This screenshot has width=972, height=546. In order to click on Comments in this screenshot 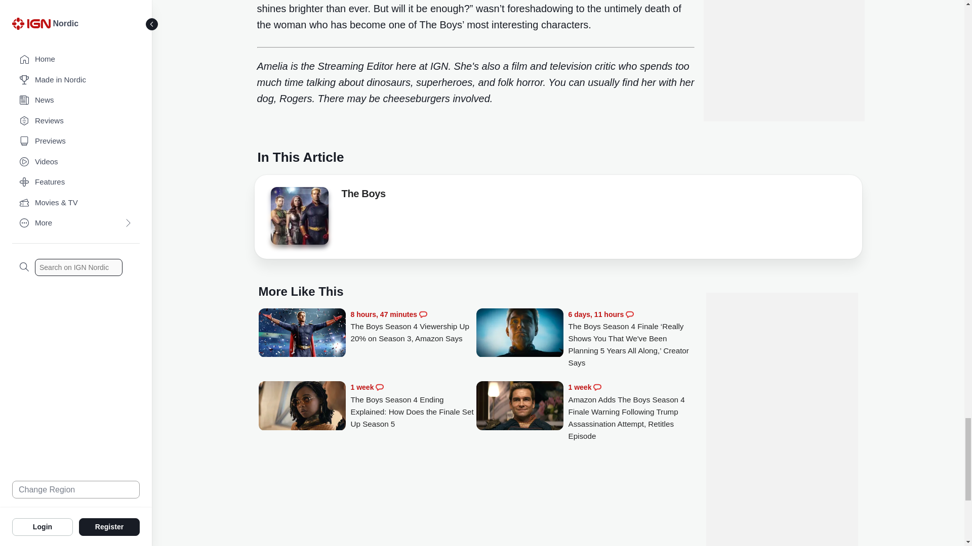, I will do `click(630, 314)`.